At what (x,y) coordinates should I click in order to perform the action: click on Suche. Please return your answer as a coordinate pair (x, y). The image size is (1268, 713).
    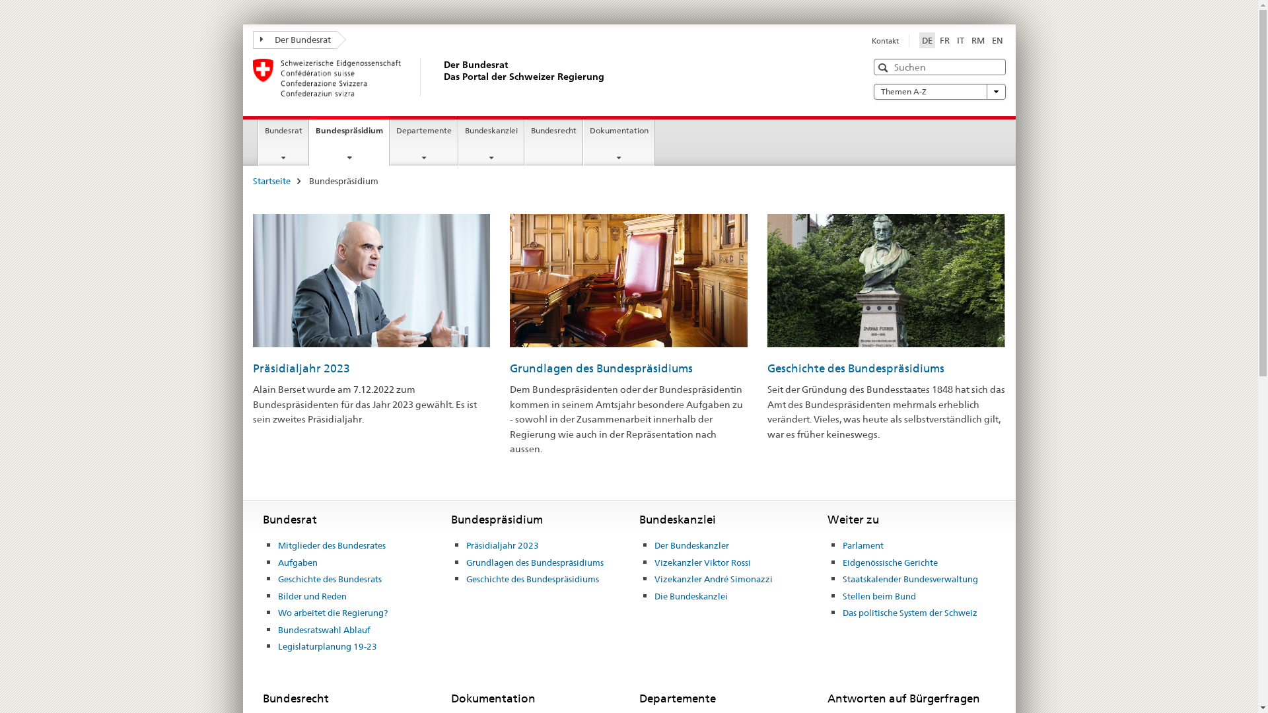
    Looking at the image, I should click on (885, 67).